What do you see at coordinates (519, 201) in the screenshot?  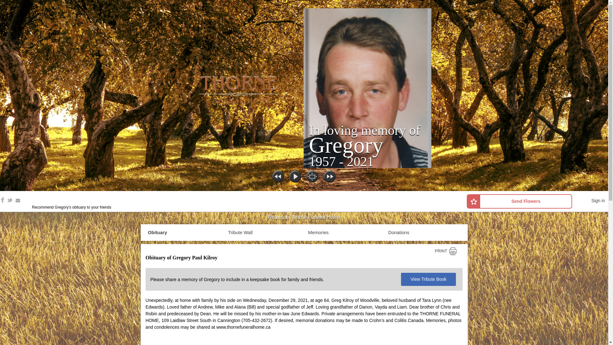 I see `Send Flowers` at bounding box center [519, 201].